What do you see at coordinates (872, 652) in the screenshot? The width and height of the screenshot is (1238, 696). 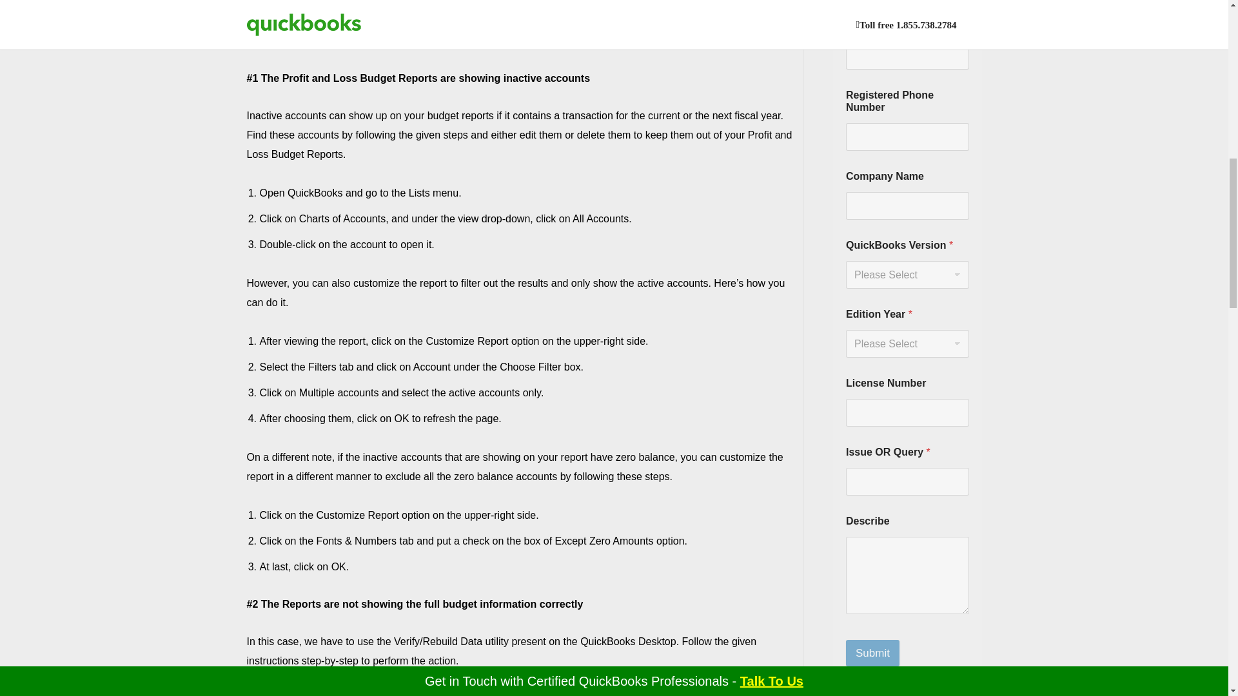 I see `Submit` at bounding box center [872, 652].